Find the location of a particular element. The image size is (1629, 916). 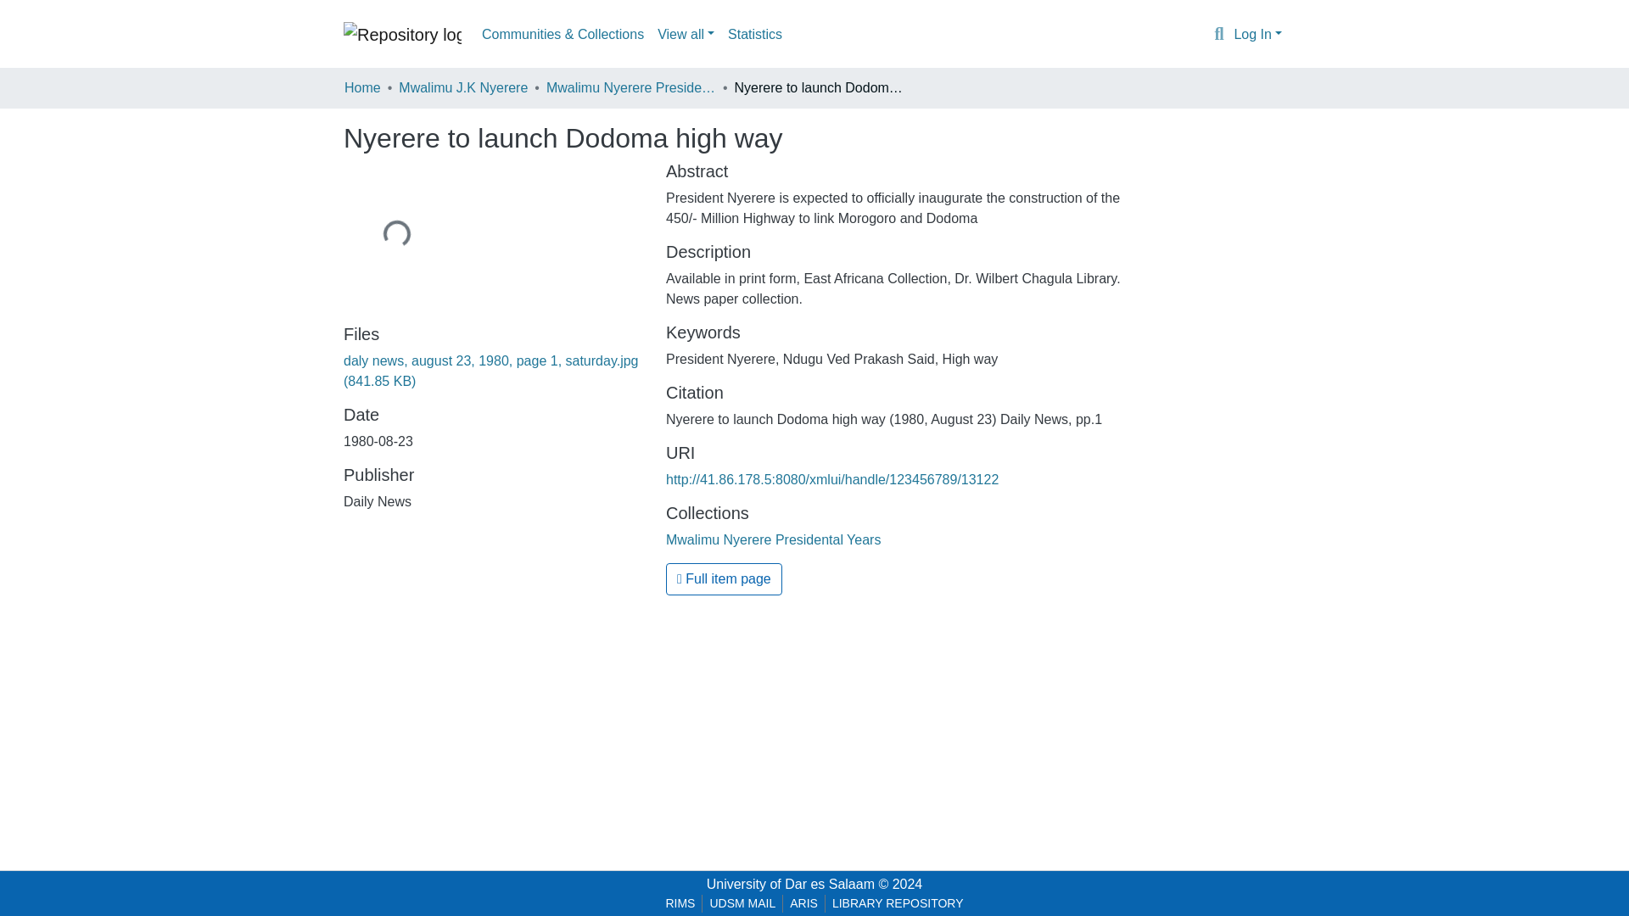

ARIS is located at coordinates (803, 903).